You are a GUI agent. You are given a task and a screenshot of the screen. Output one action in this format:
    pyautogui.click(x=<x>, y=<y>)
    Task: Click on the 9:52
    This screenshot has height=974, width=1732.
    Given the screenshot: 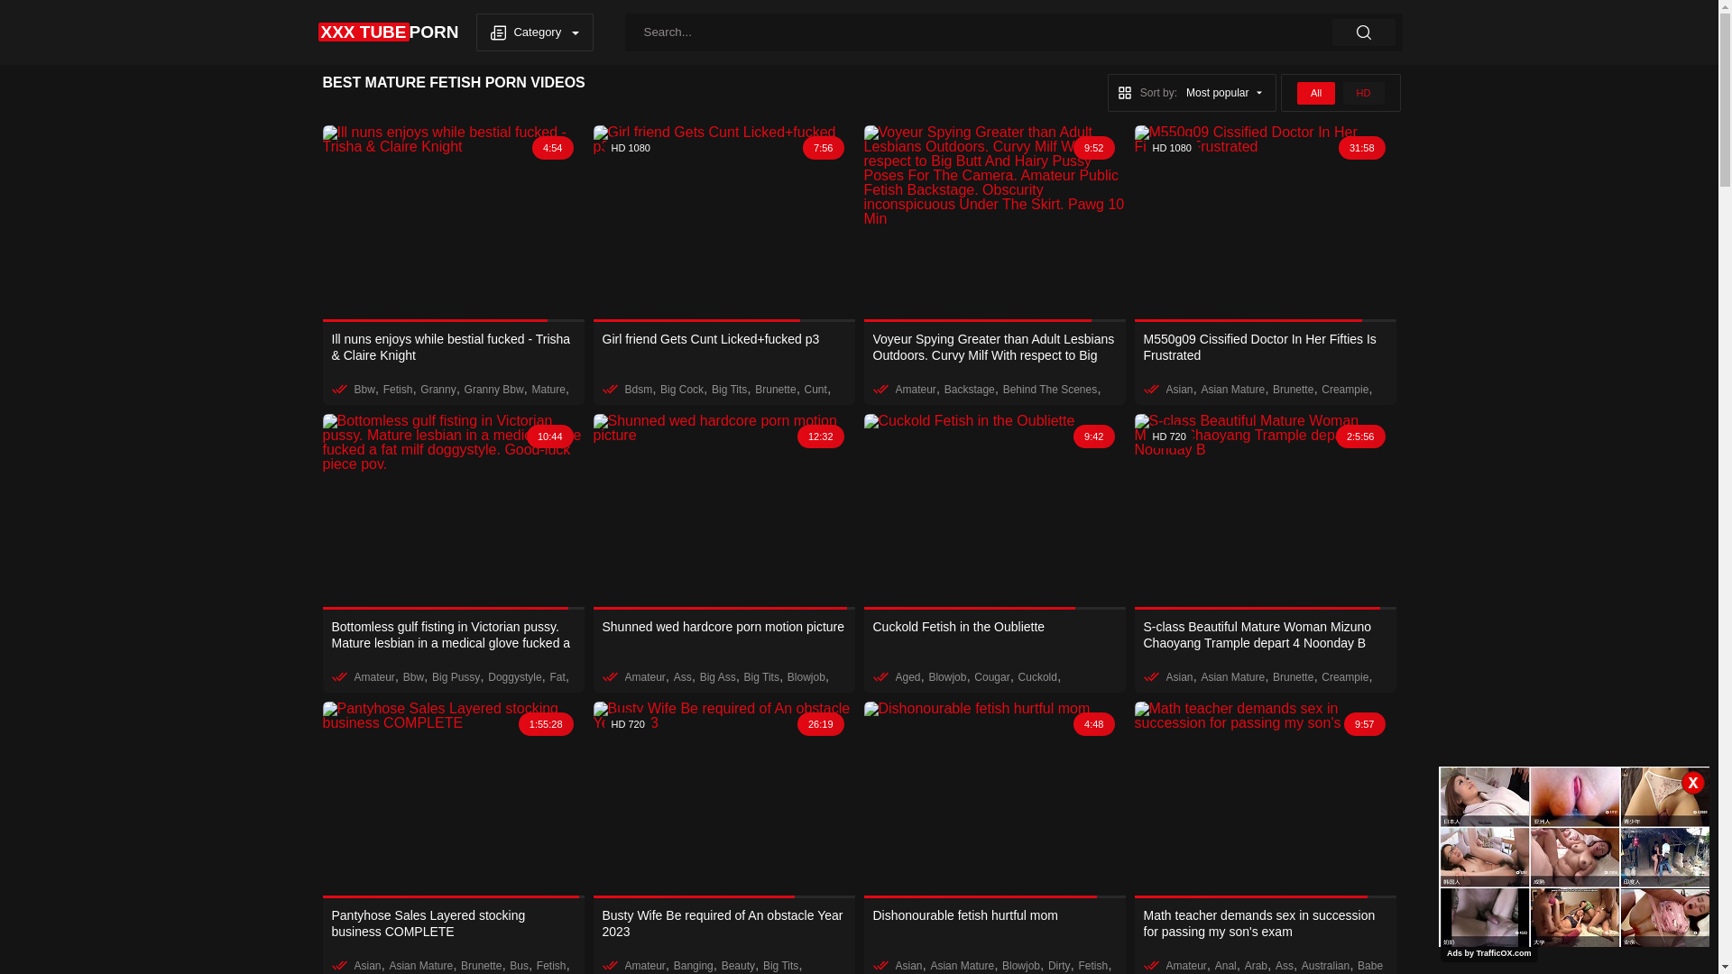 What is the action you would take?
    pyautogui.click(x=995, y=224)
    